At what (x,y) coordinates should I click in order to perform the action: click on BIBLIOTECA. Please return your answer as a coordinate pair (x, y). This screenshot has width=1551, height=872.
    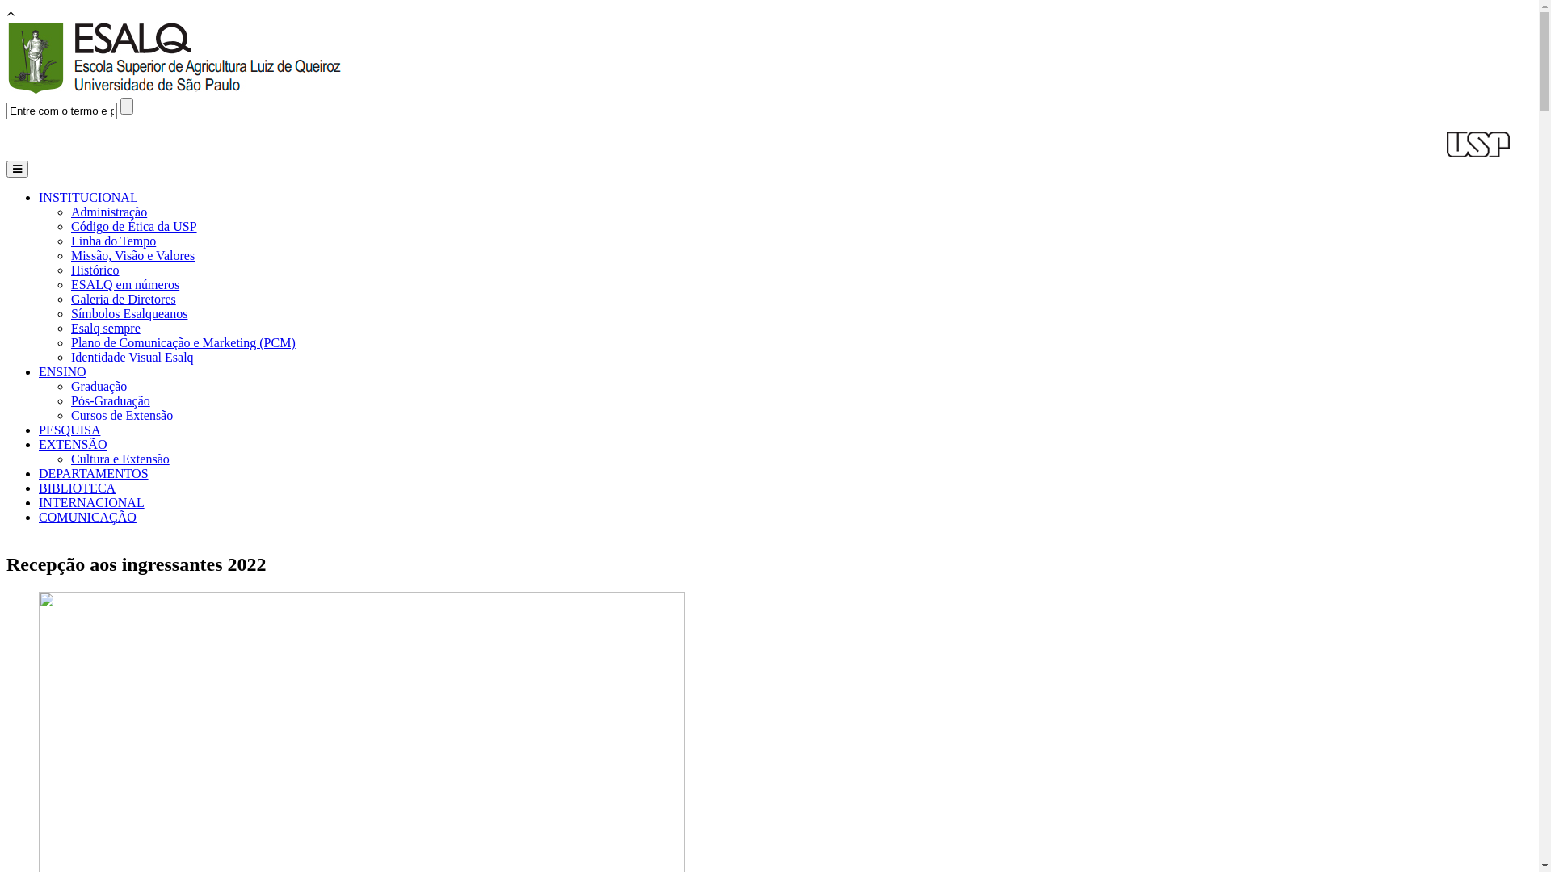
    Looking at the image, I should click on (78, 488).